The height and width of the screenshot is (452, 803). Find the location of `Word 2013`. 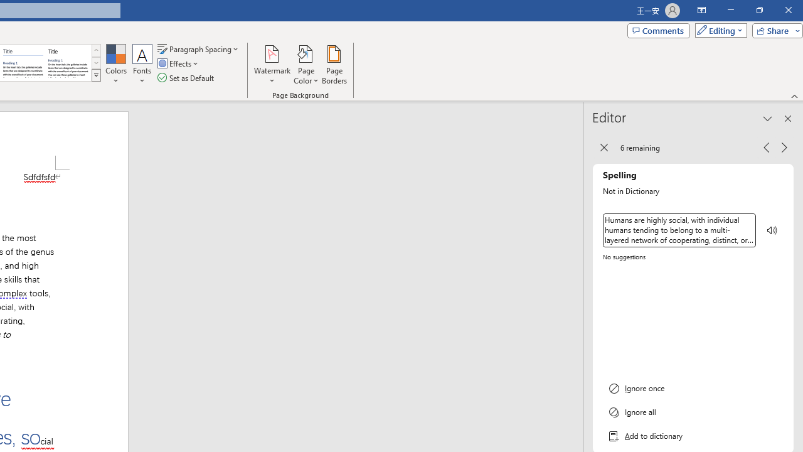

Word 2013 is located at coordinates (68, 63).